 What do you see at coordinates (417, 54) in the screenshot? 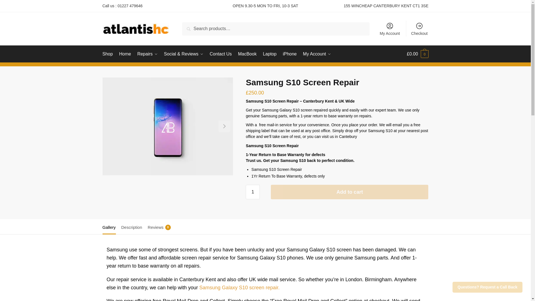
I see `View your shopping cart` at bounding box center [417, 54].